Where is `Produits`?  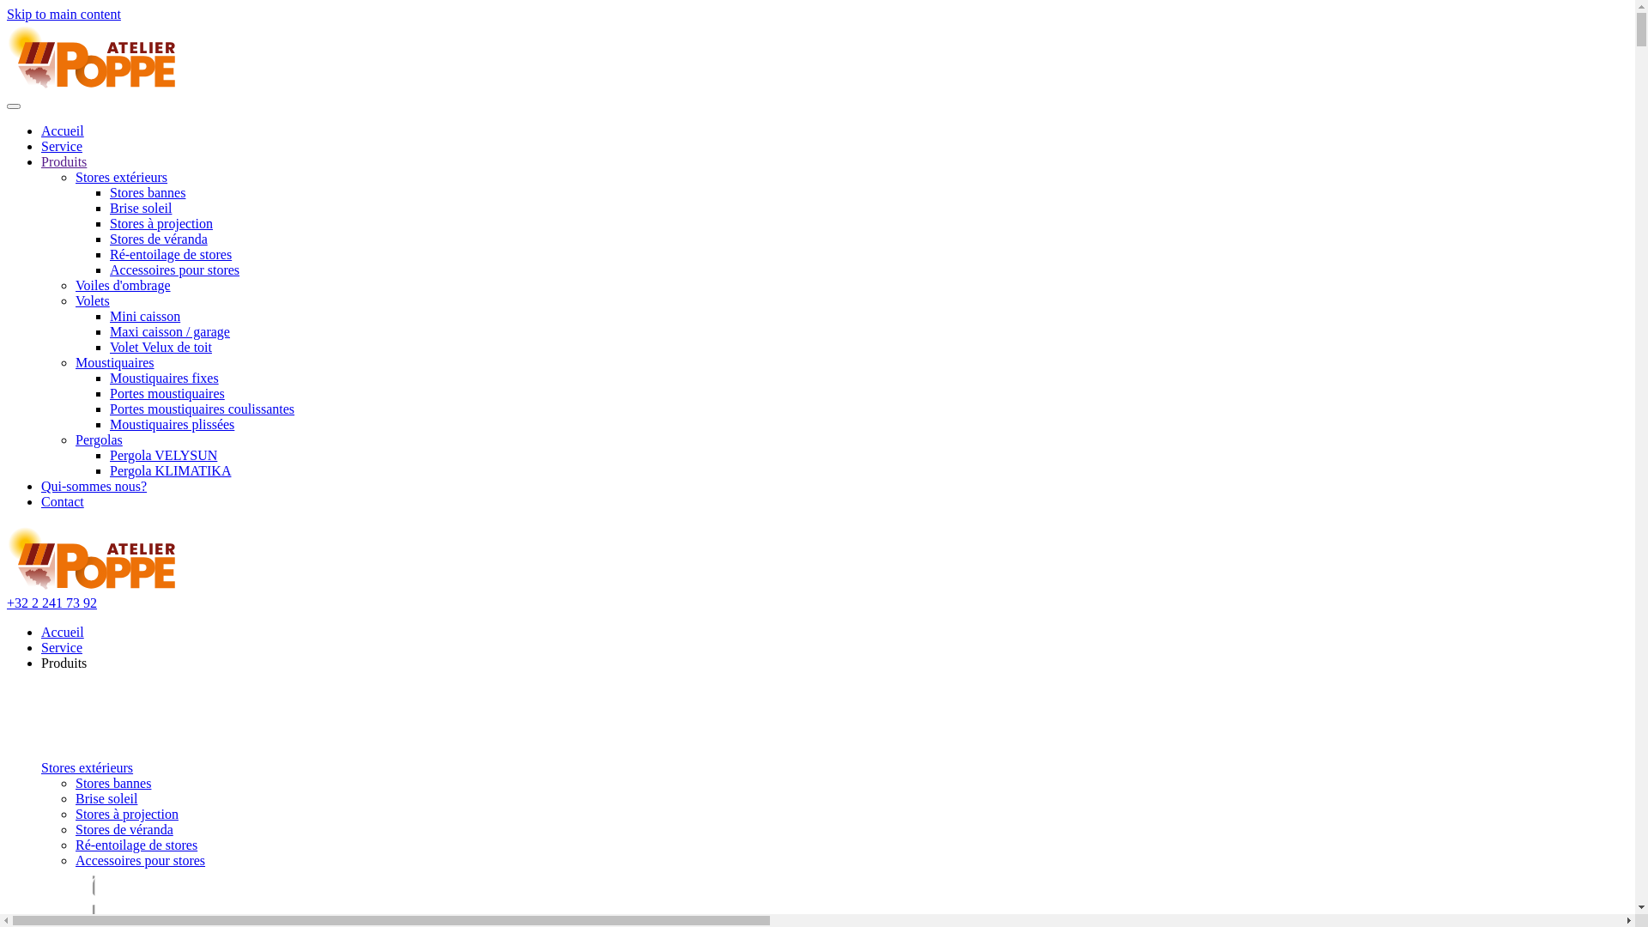 Produits is located at coordinates (64, 161).